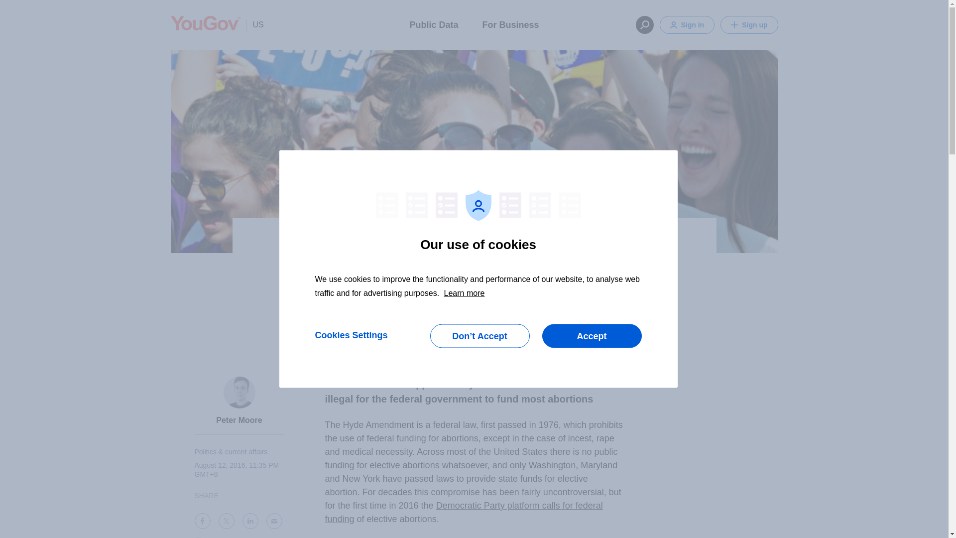  Describe the element at coordinates (433, 24) in the screenshot. I see `Public Data` at that location.